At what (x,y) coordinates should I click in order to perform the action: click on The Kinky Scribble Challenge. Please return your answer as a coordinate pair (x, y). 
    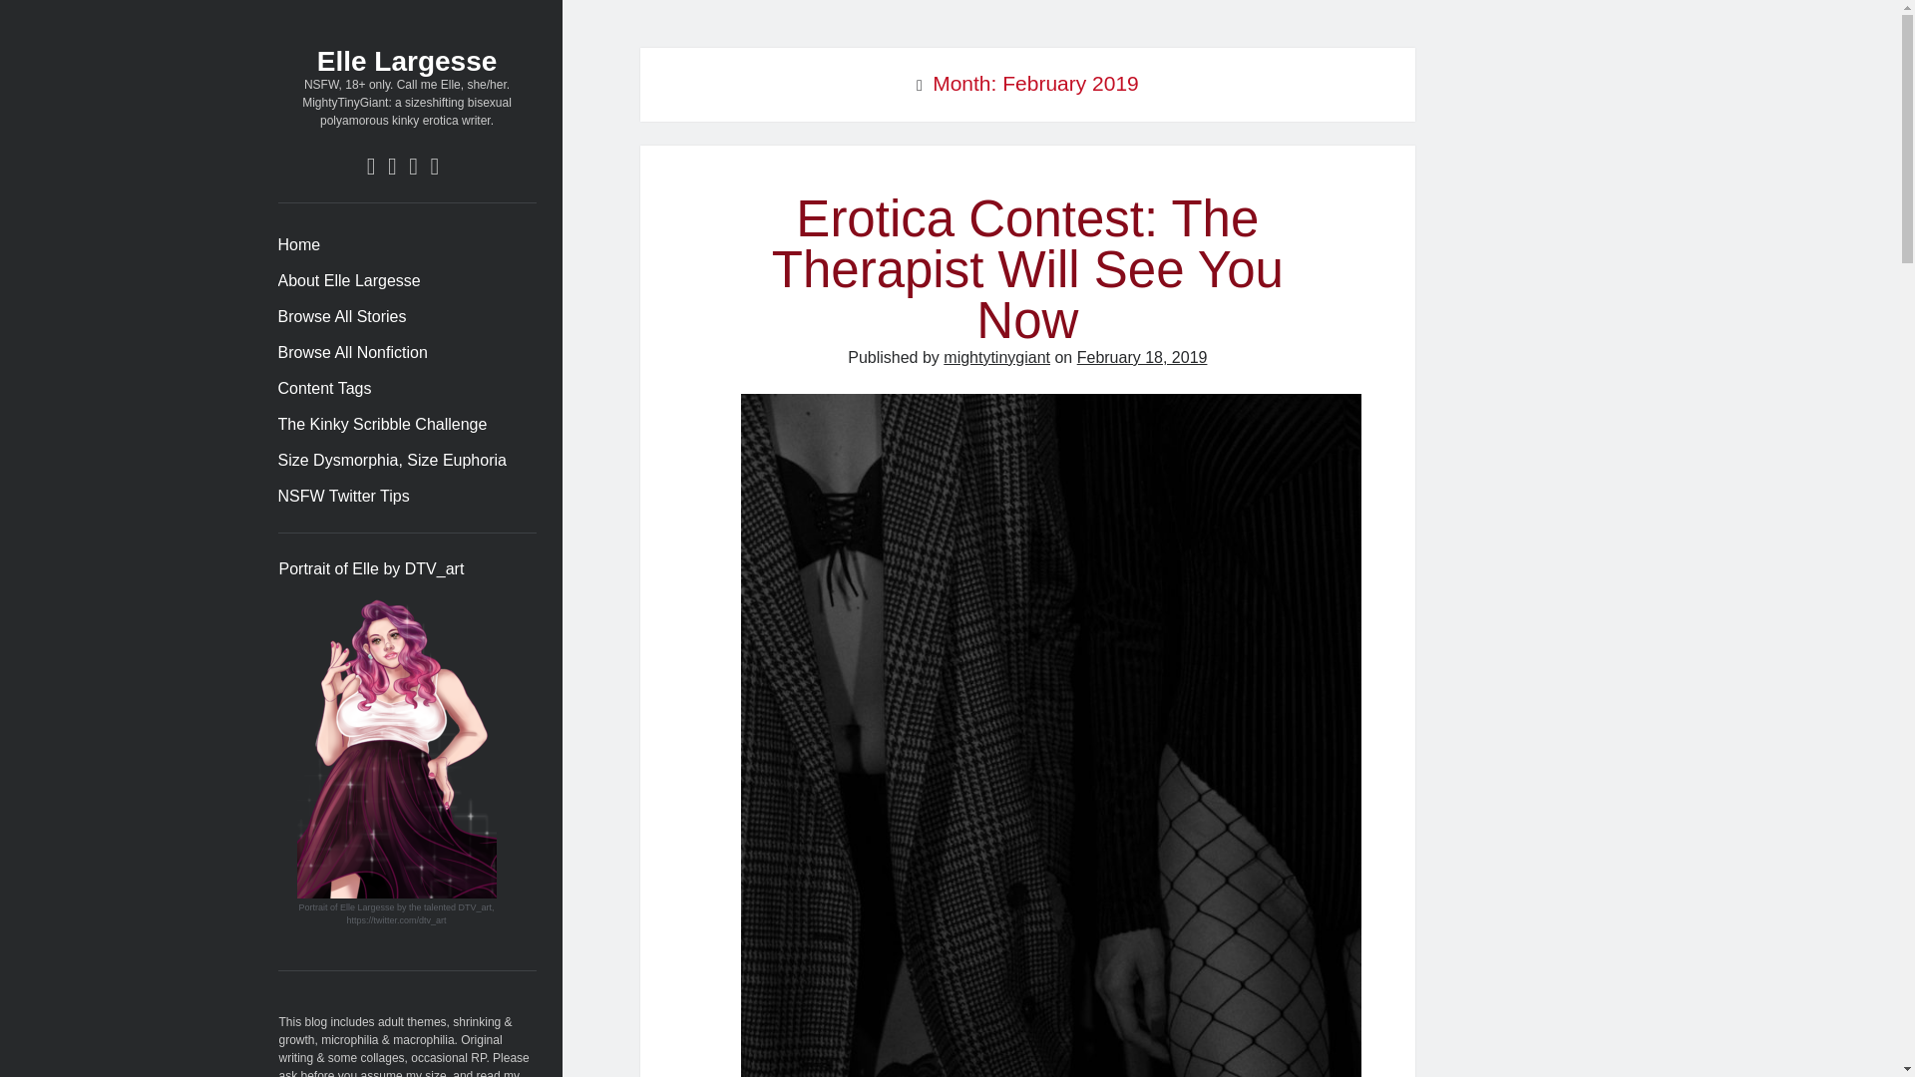
    Looking at the image, I should click on (381, 425).